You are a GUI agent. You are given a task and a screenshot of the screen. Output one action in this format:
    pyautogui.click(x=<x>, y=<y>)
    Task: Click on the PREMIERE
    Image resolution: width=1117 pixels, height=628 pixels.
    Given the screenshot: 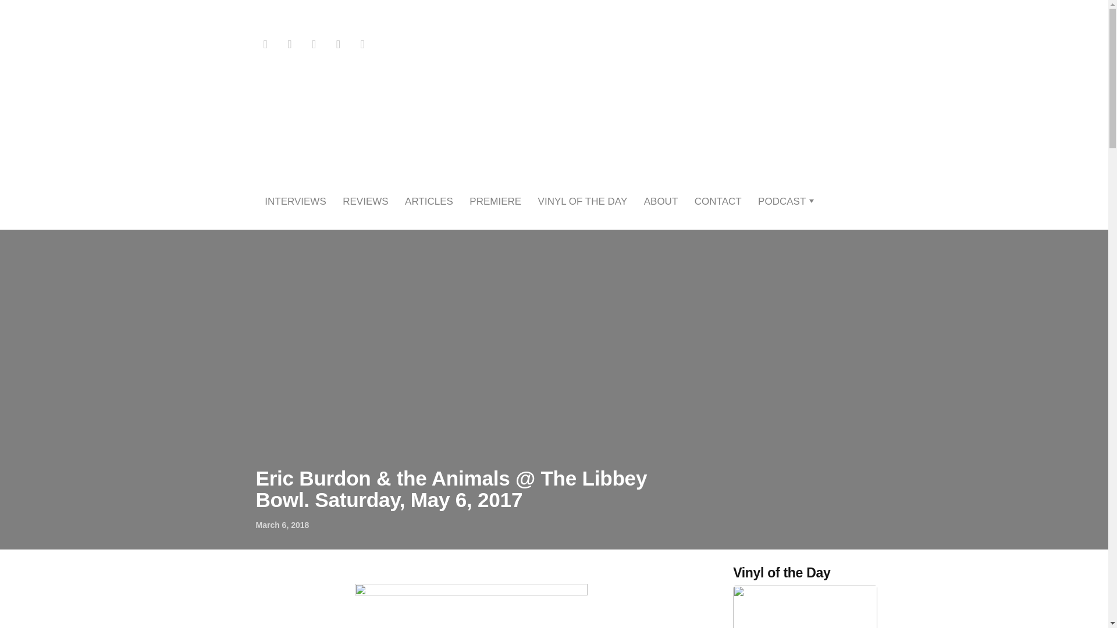 What is the action you would take?
    pyautogui.click(x=495, y=201)
    